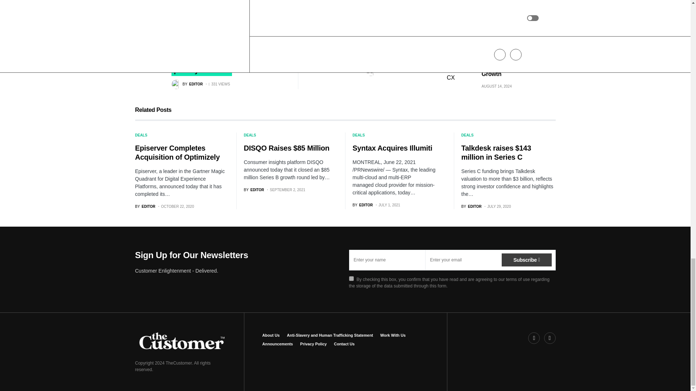 The image size is (696, 391). I want to click on View all posts by Editor, so click(187, 84).